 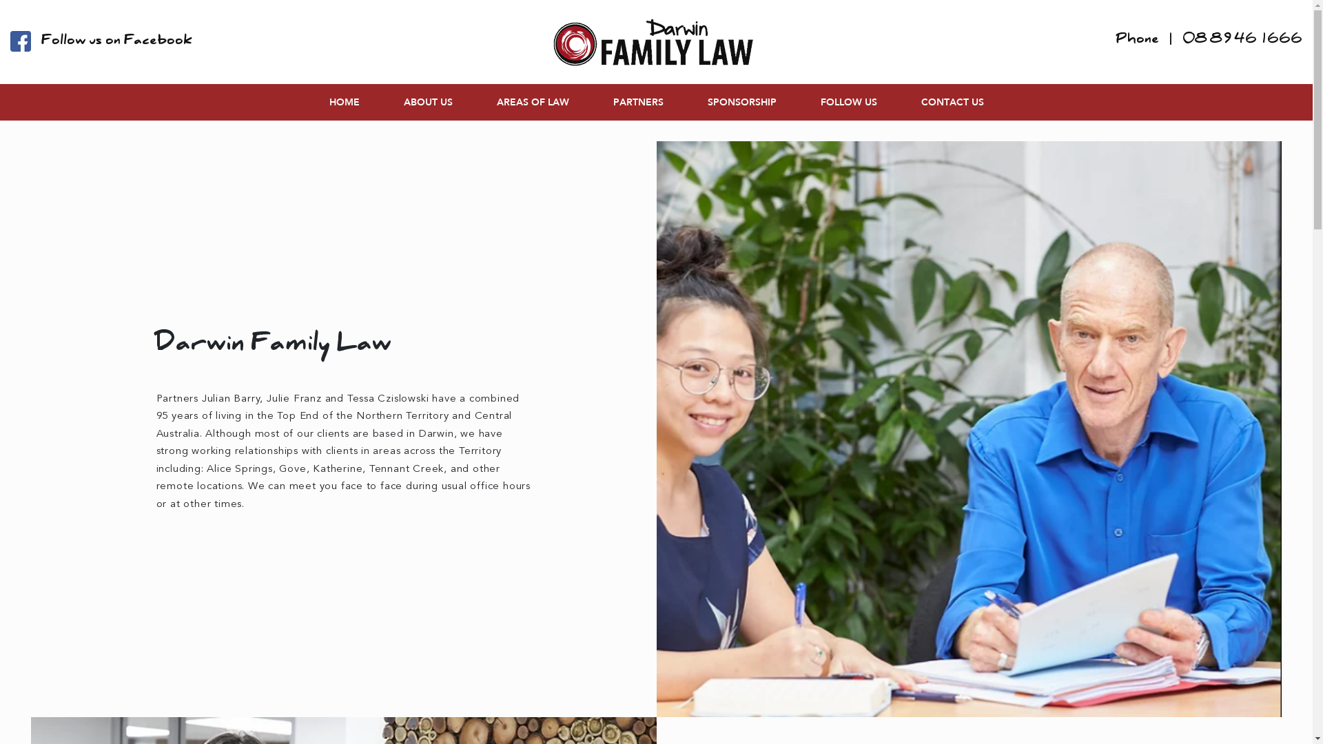 I want to click on FOLLOW US, so click(x=848, y=102).